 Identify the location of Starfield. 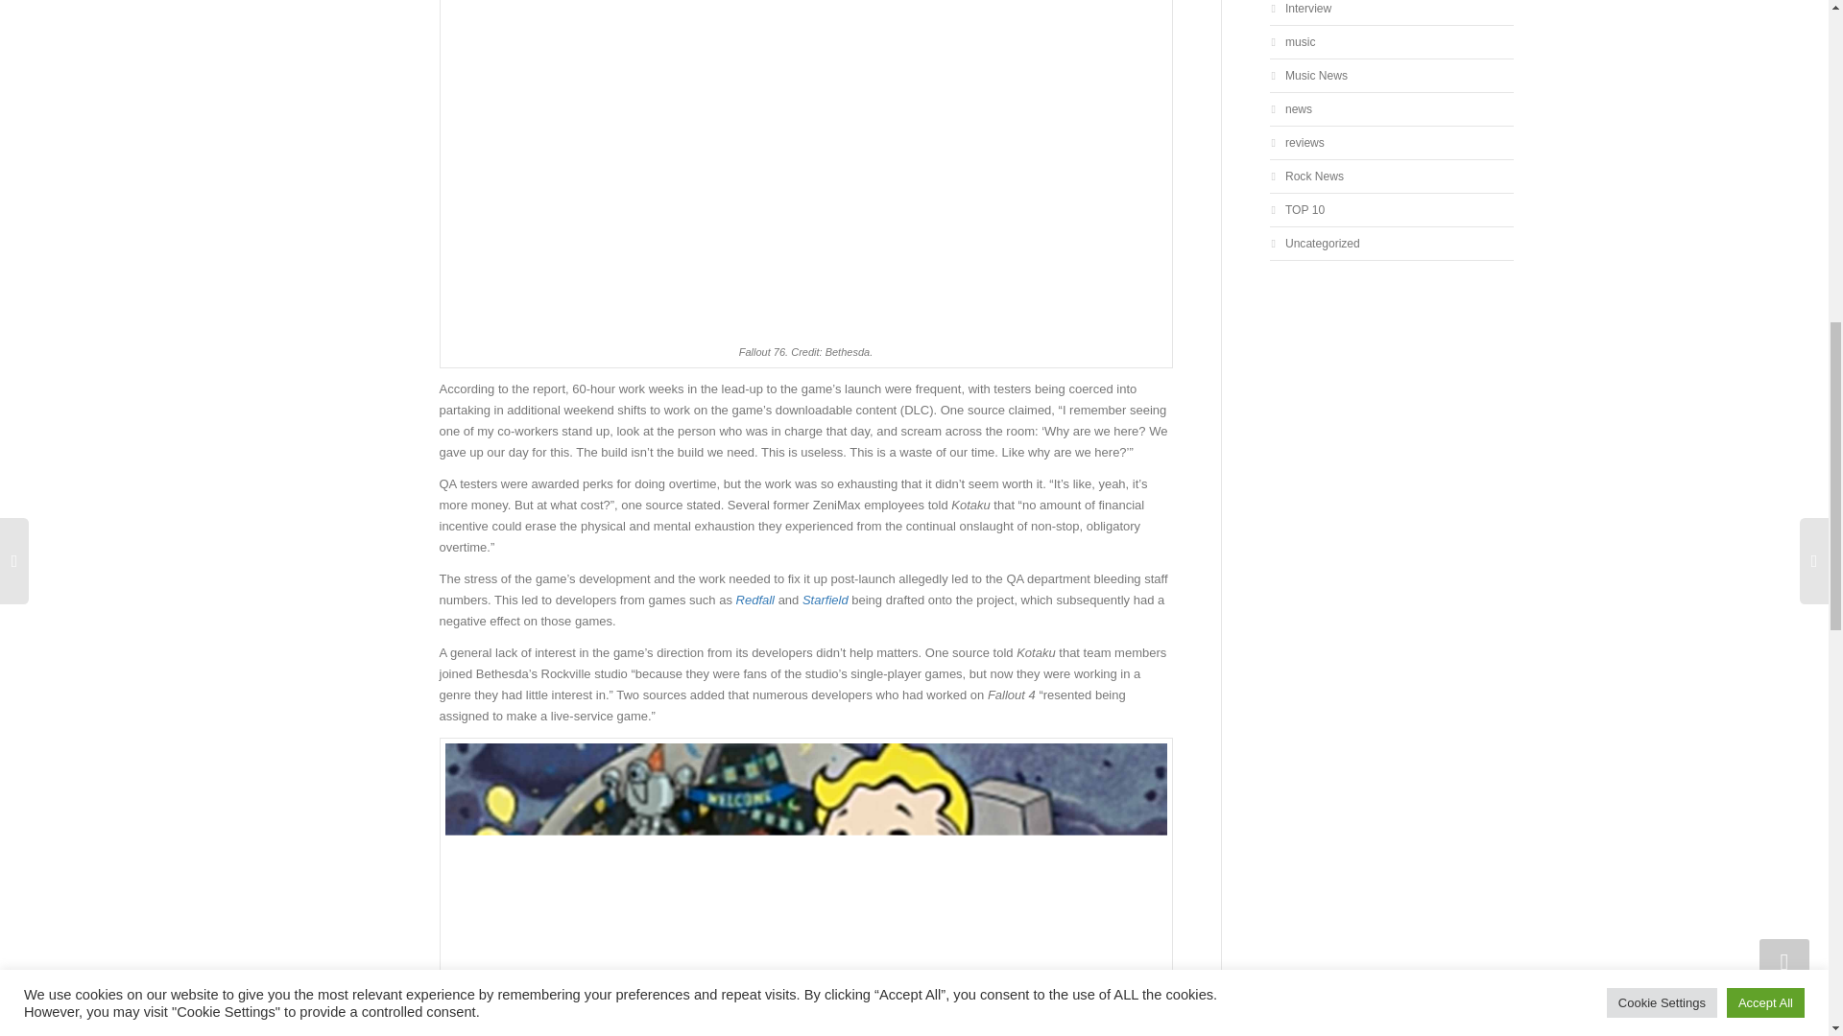
(826, 599).